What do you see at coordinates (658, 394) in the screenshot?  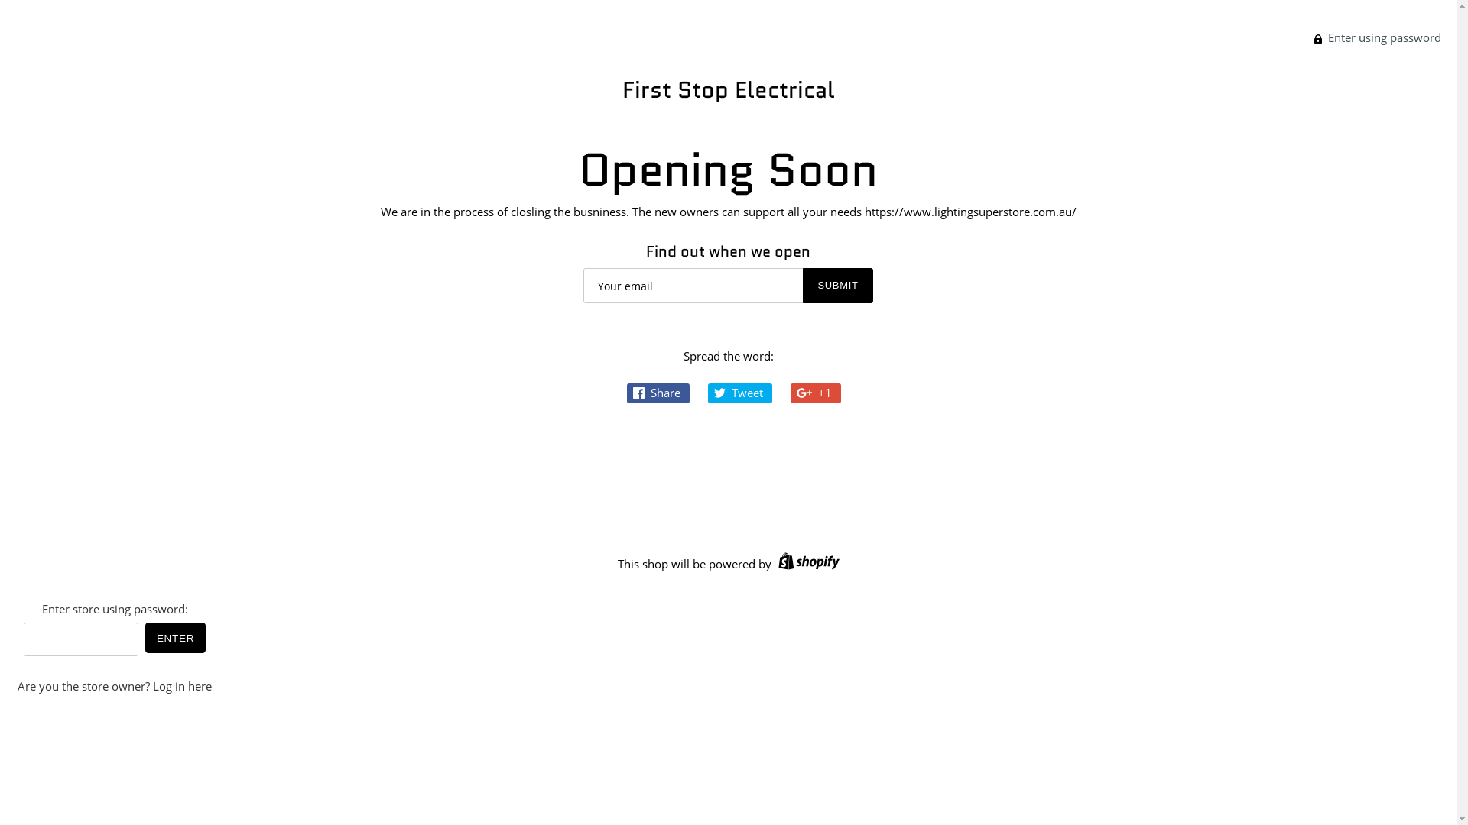 I see `Facebook Share` at bounding box center [658, 394].